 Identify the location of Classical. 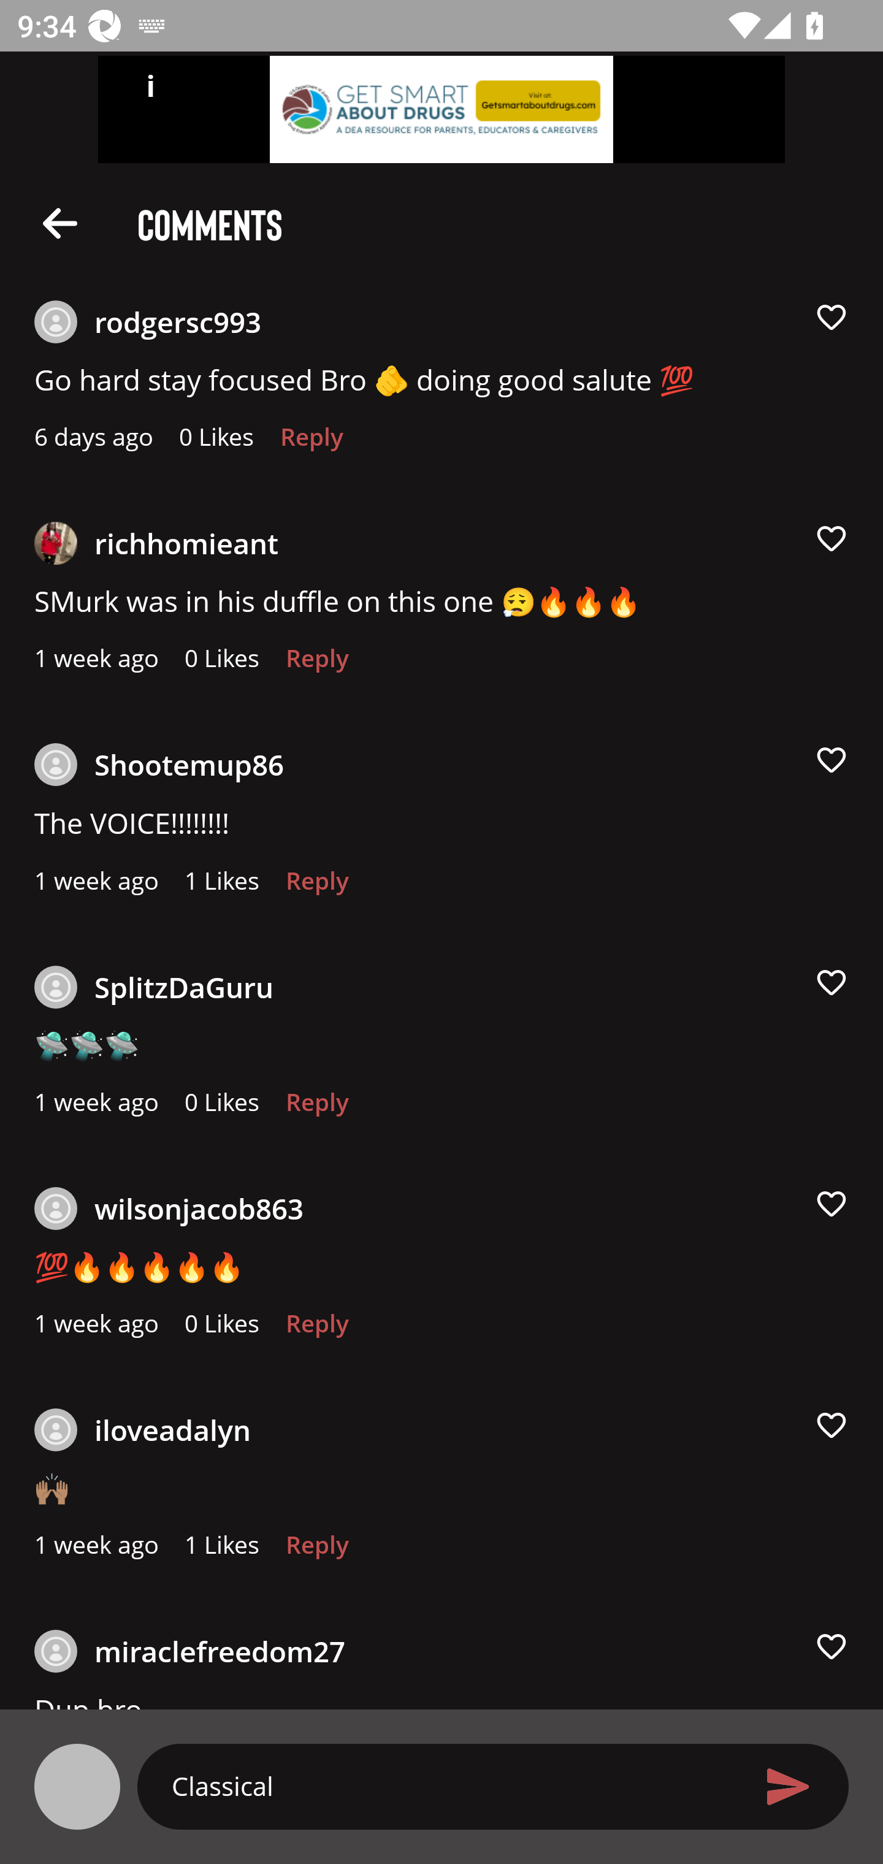
(450, 1786).